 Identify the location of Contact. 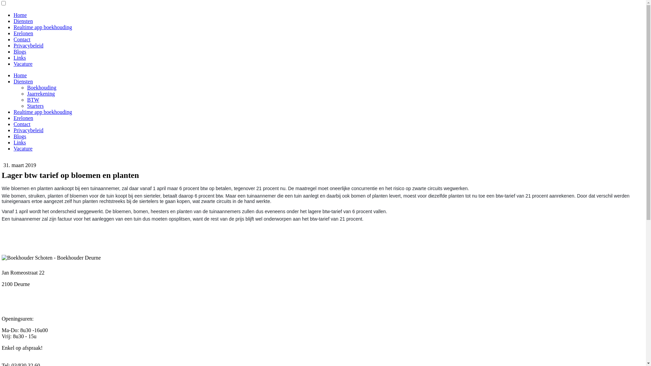
(22, 124).